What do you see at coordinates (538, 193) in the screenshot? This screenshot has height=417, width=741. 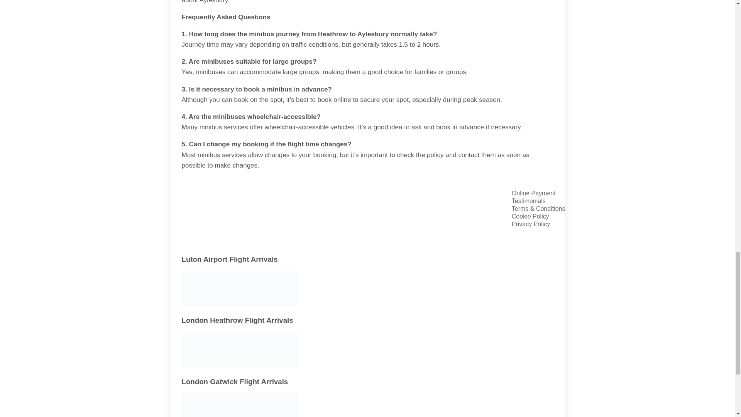 I see `Online Payment` at bounding box center [538, 193].